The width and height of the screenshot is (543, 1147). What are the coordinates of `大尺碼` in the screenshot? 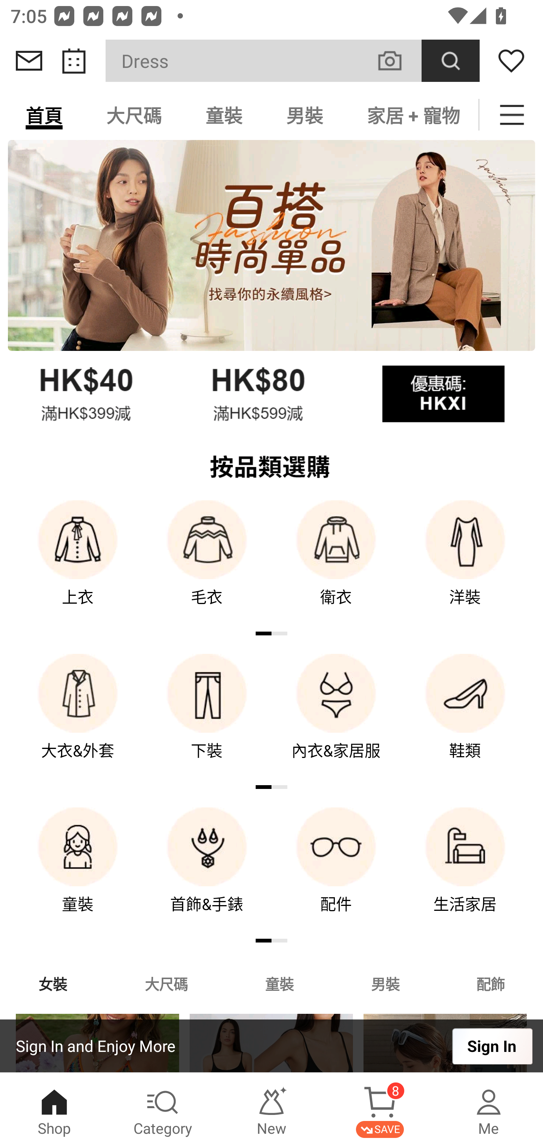 It's located at (166, 983).